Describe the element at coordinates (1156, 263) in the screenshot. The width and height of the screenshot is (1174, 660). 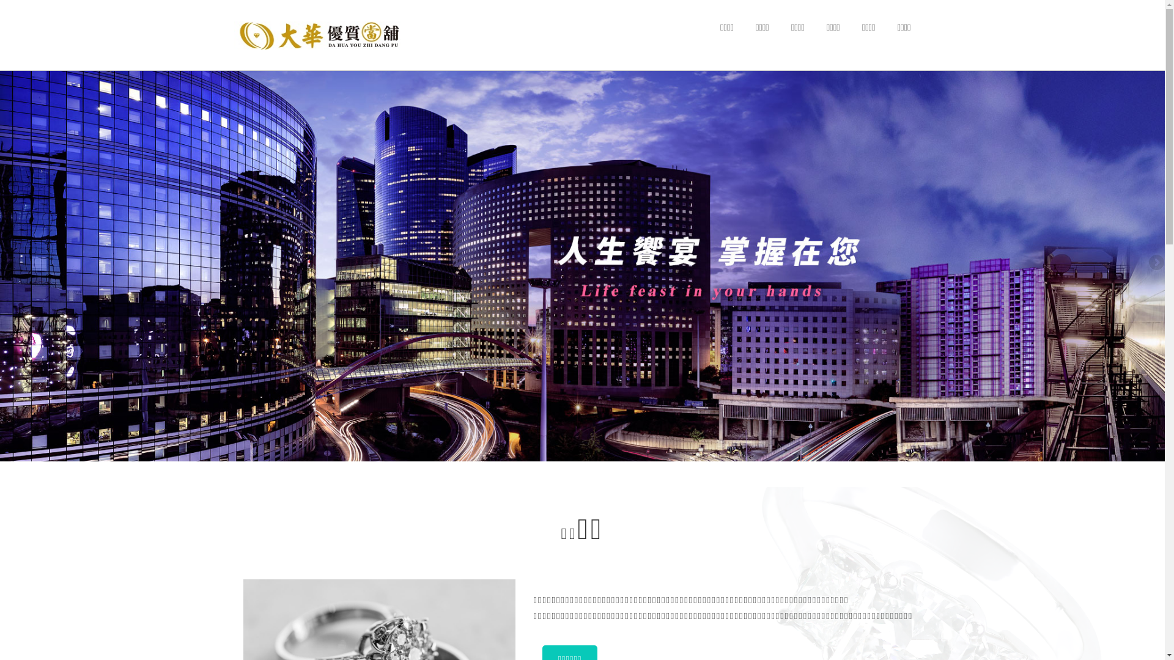
I see `Next` at that location.